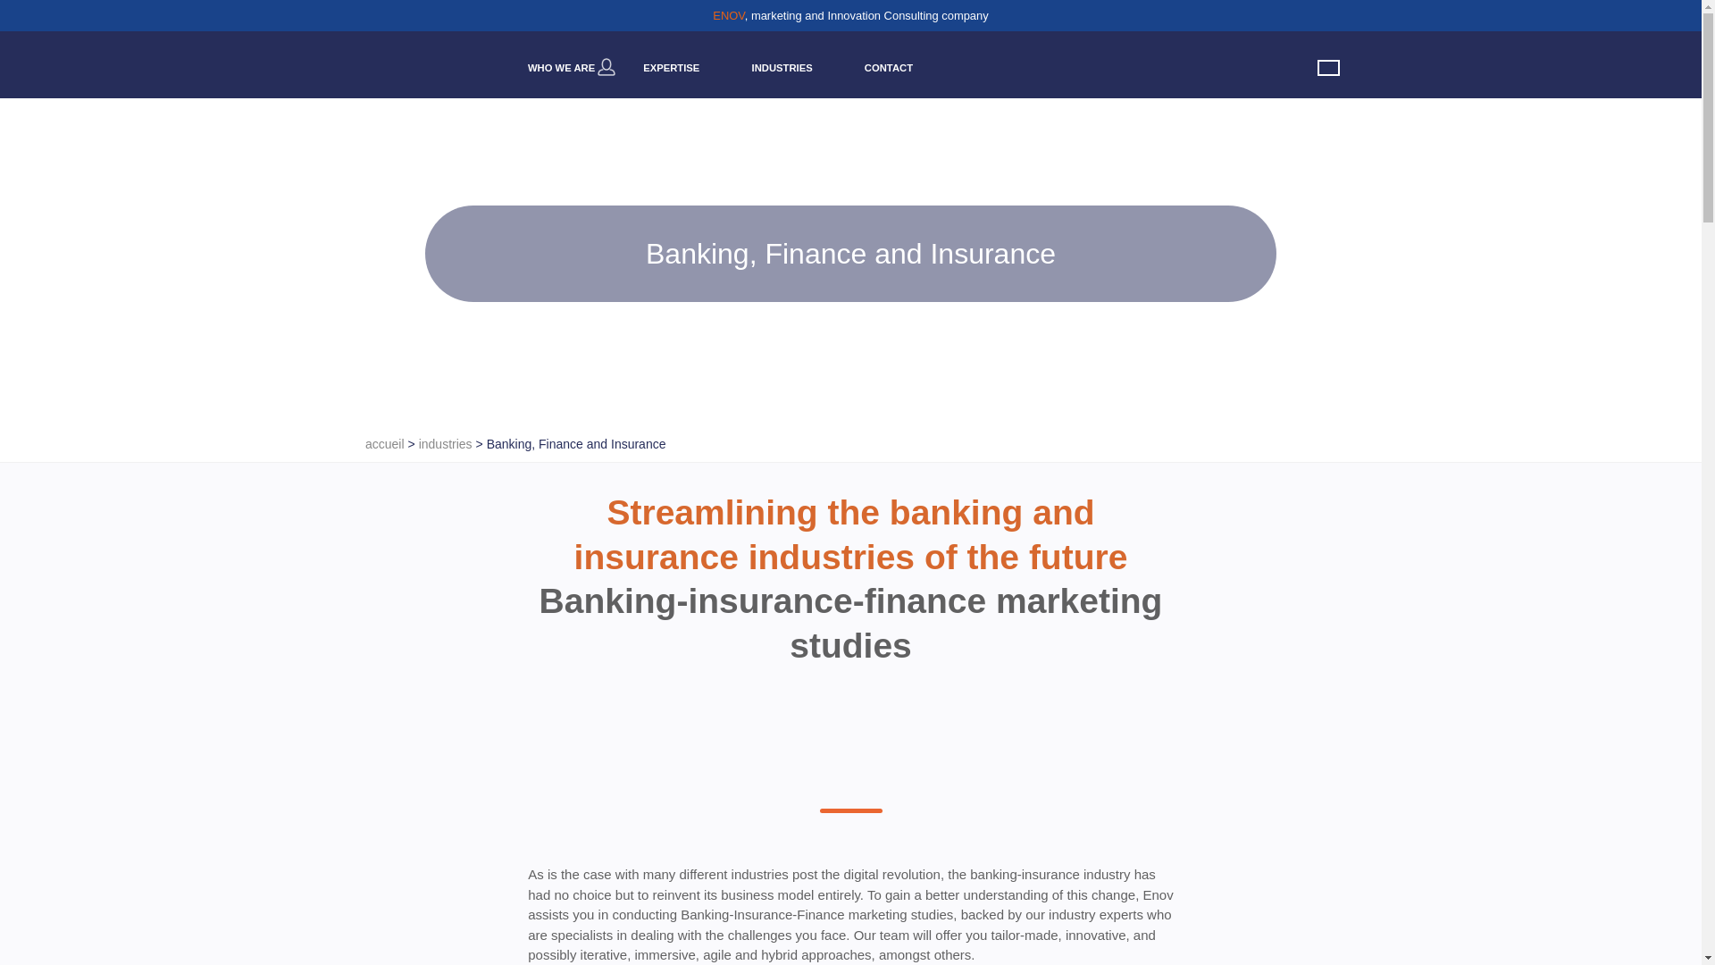  Describe the element at coordinates (561, 68) in the screenshot. I see `WHO WE ARE` at that location.